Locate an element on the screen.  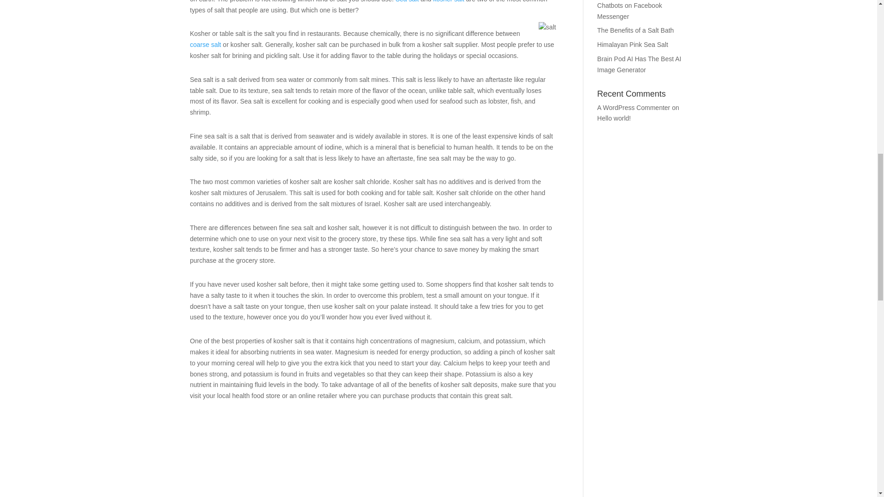
Brain Pod AI Has The Best AI Image Generator is located at coordinates (639, 64).